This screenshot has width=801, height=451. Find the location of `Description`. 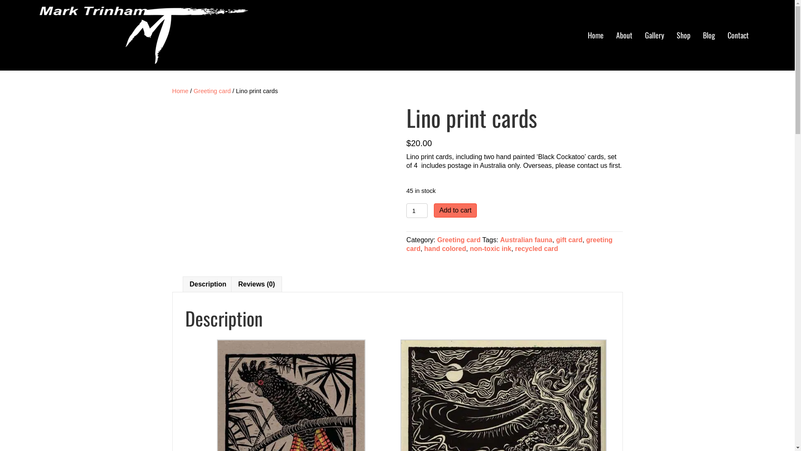

Description is located at coordinates (208, 285).